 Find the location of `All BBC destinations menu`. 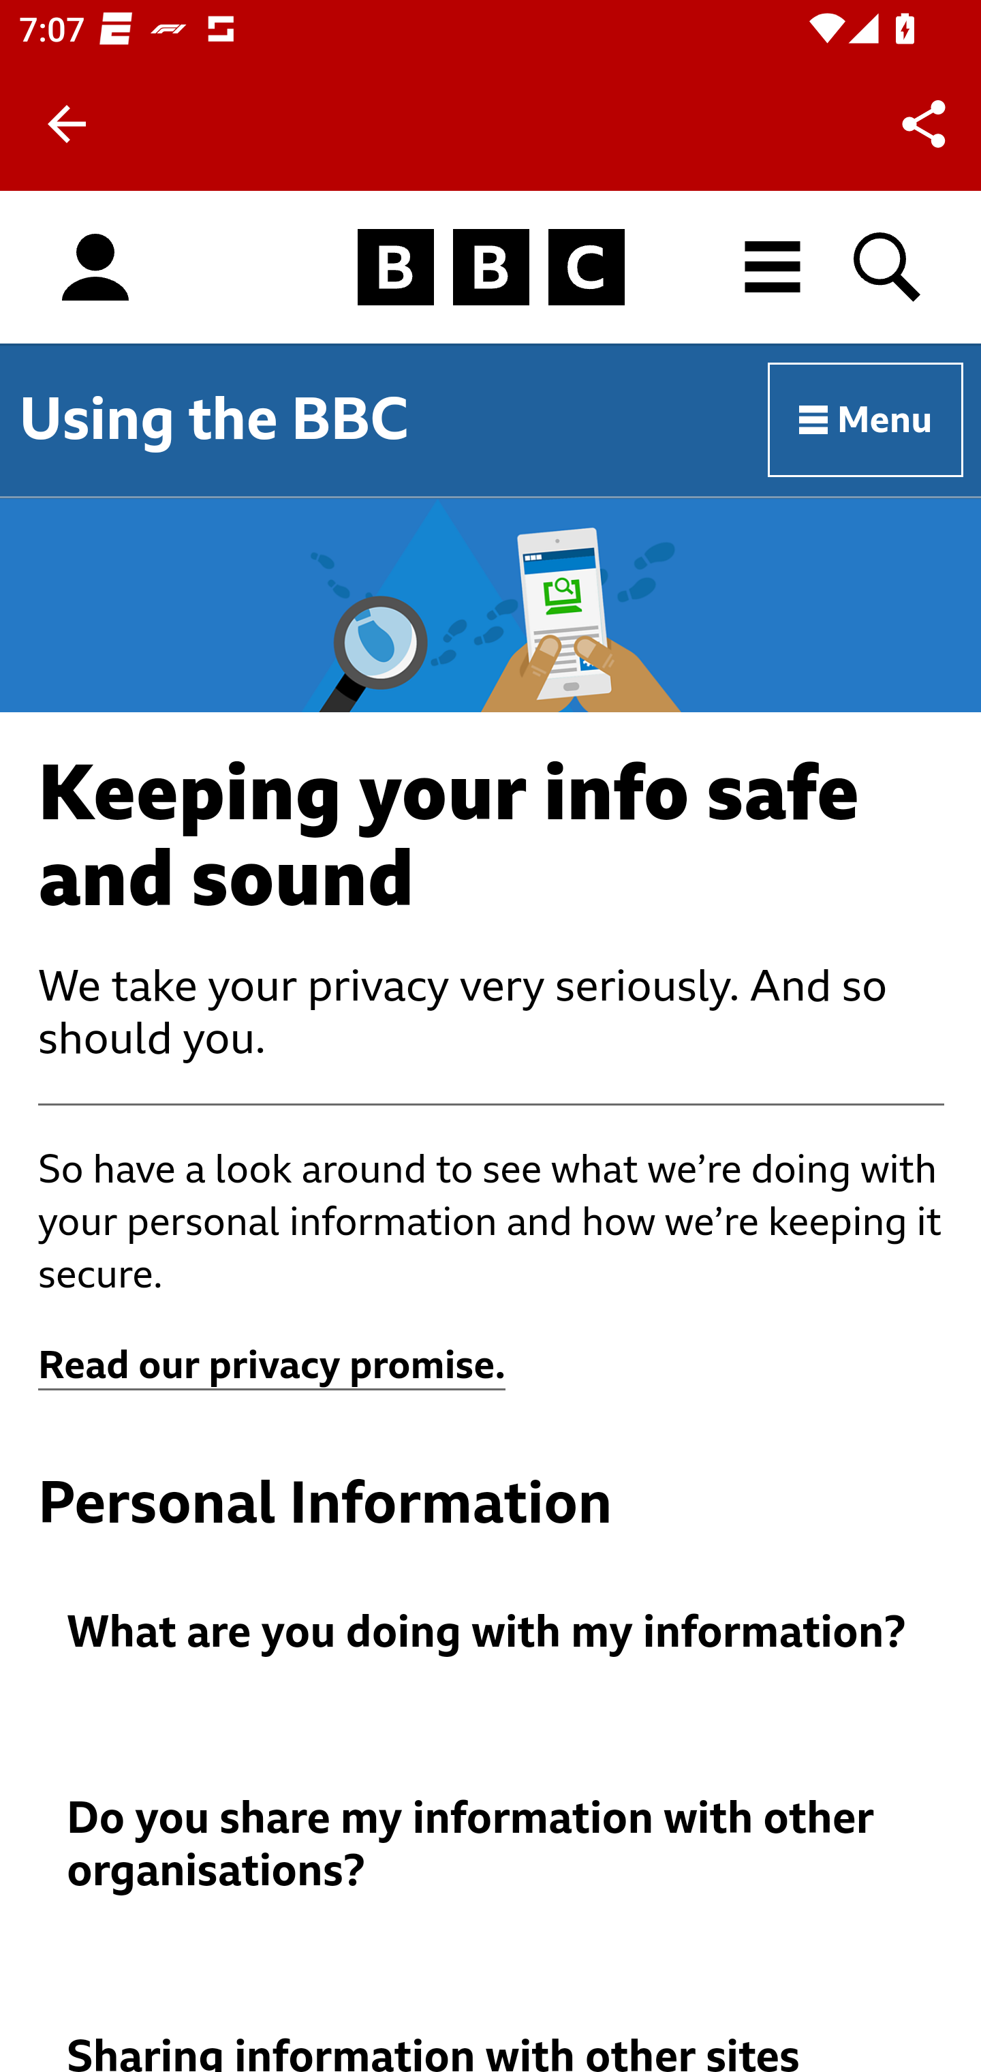

All BBC destinations menu is located at coordinates (773, 267).